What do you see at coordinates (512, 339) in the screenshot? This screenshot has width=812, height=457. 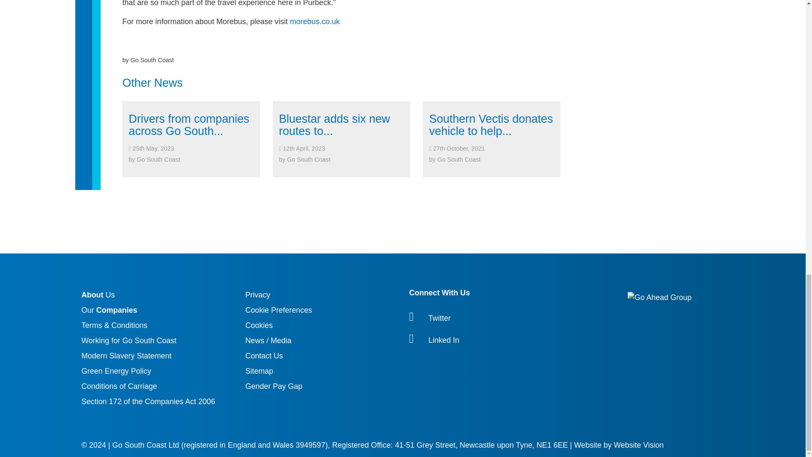 I see `Linked In` at bounding box center [512, 339].